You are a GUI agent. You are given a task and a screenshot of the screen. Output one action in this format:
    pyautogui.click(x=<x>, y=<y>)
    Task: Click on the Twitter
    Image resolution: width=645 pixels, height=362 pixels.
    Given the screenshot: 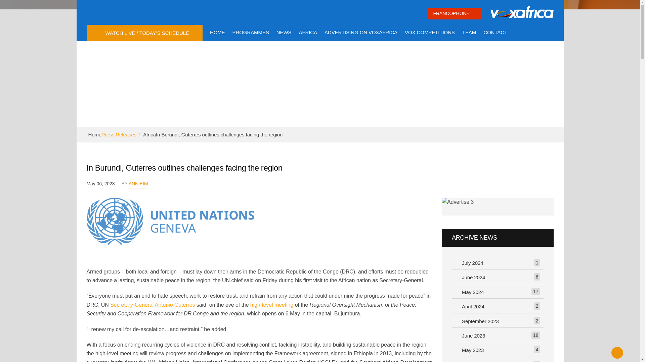 What is the action you would take?
    pyautogui.click(x=107, y=11)
    